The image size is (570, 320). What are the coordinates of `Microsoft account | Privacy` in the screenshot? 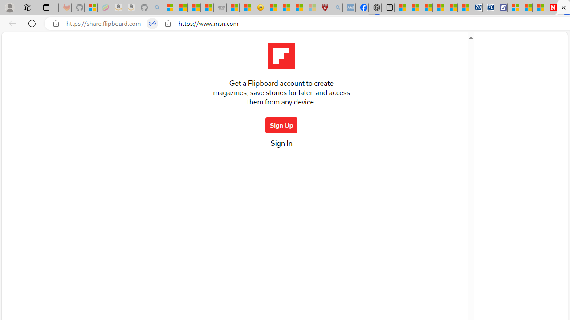 It's located at (514, 8).